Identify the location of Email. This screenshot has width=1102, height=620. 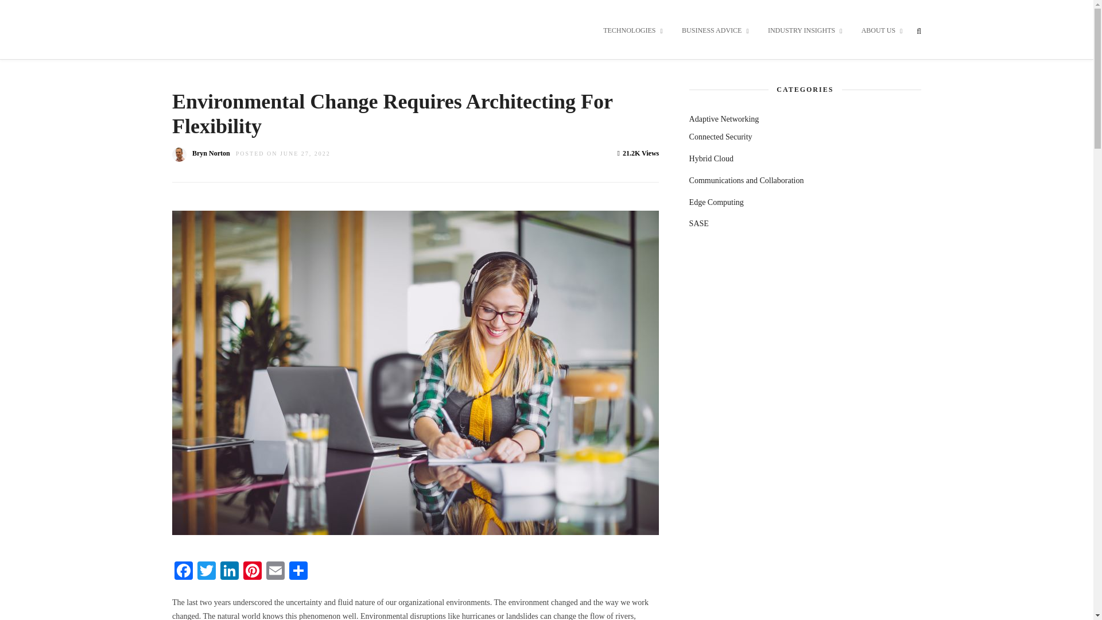
(275, 572).